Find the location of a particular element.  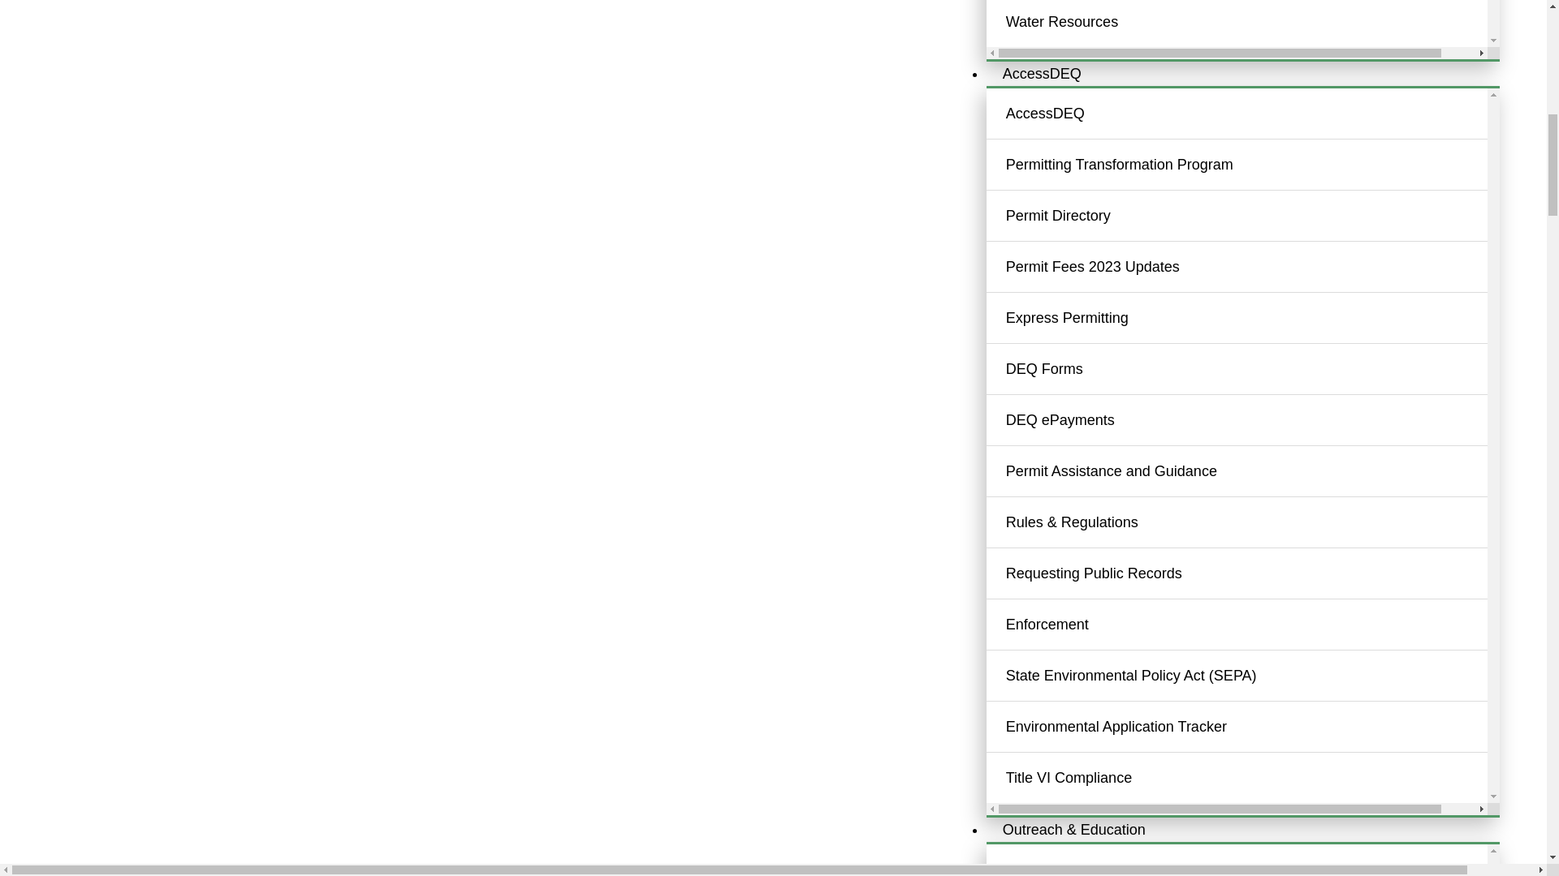

Permit Fees 2023 Updates is located at coordinates (1256, 266).